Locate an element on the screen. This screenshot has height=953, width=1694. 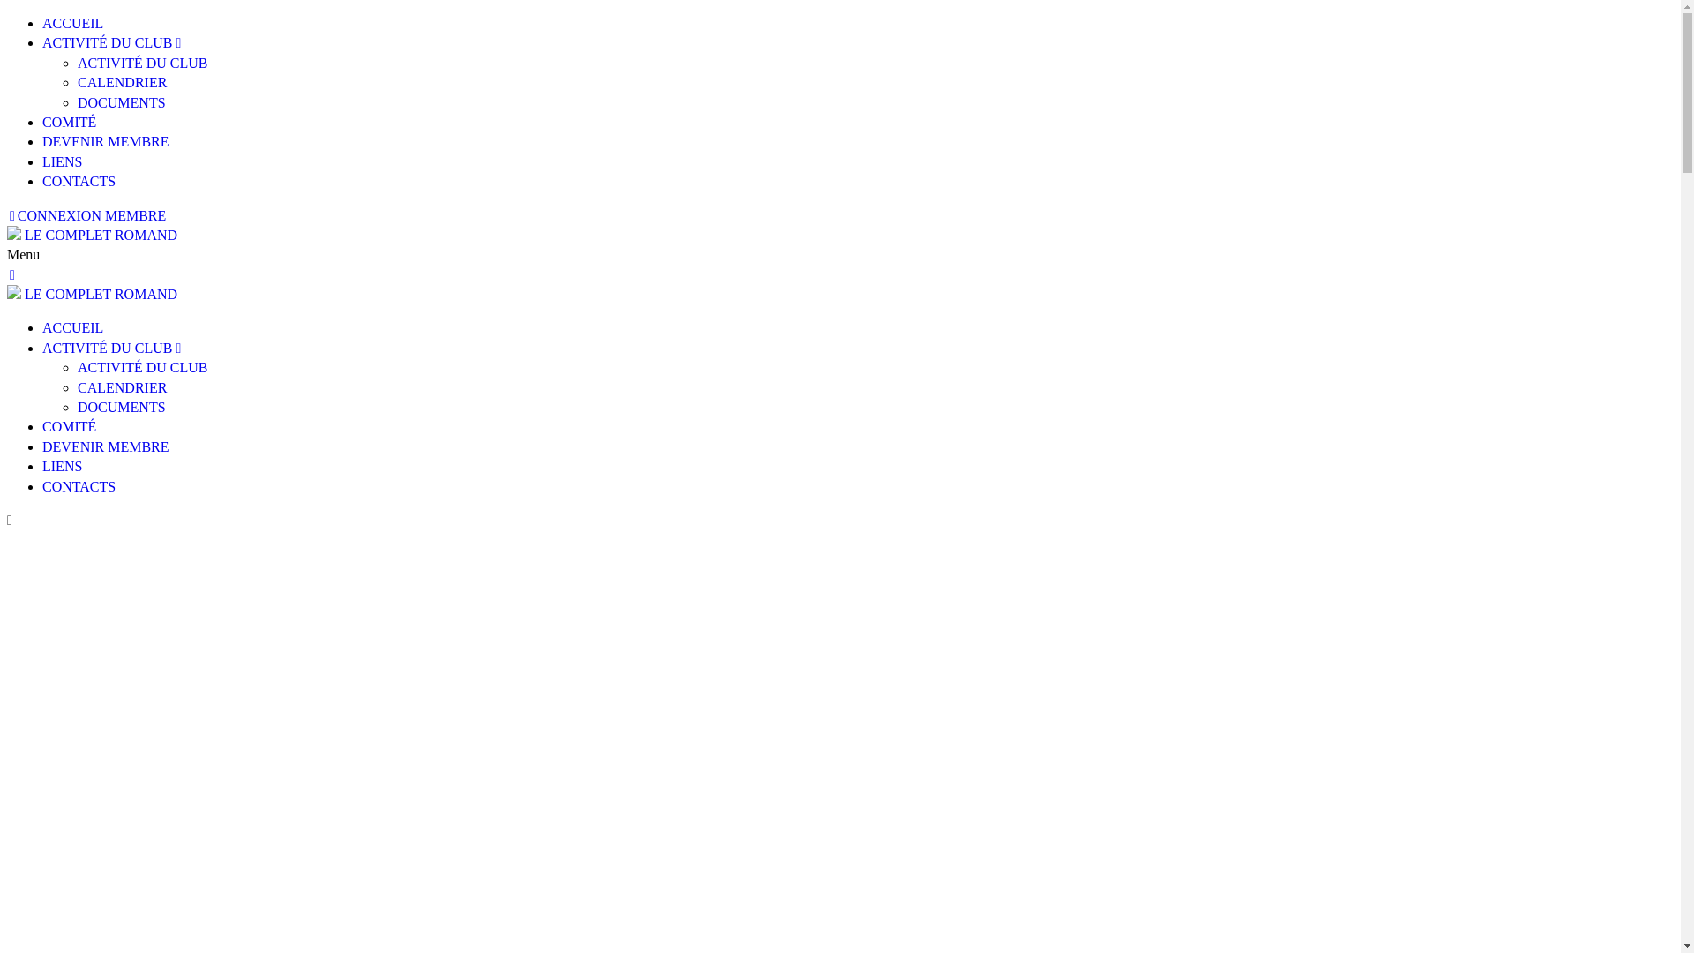
DOCUMENTS is located at coordinates (122, 408).